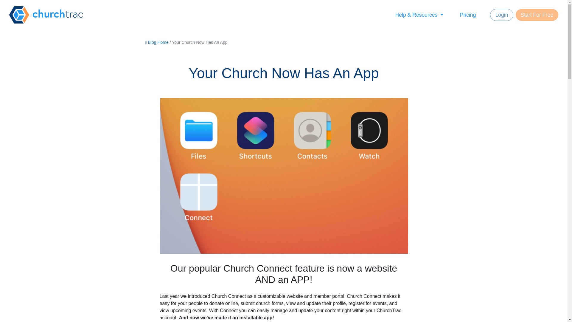  What do you see at coordinates (474, 15) in the screenshot?
I see `Pricing` at bounding box center [474, 15].